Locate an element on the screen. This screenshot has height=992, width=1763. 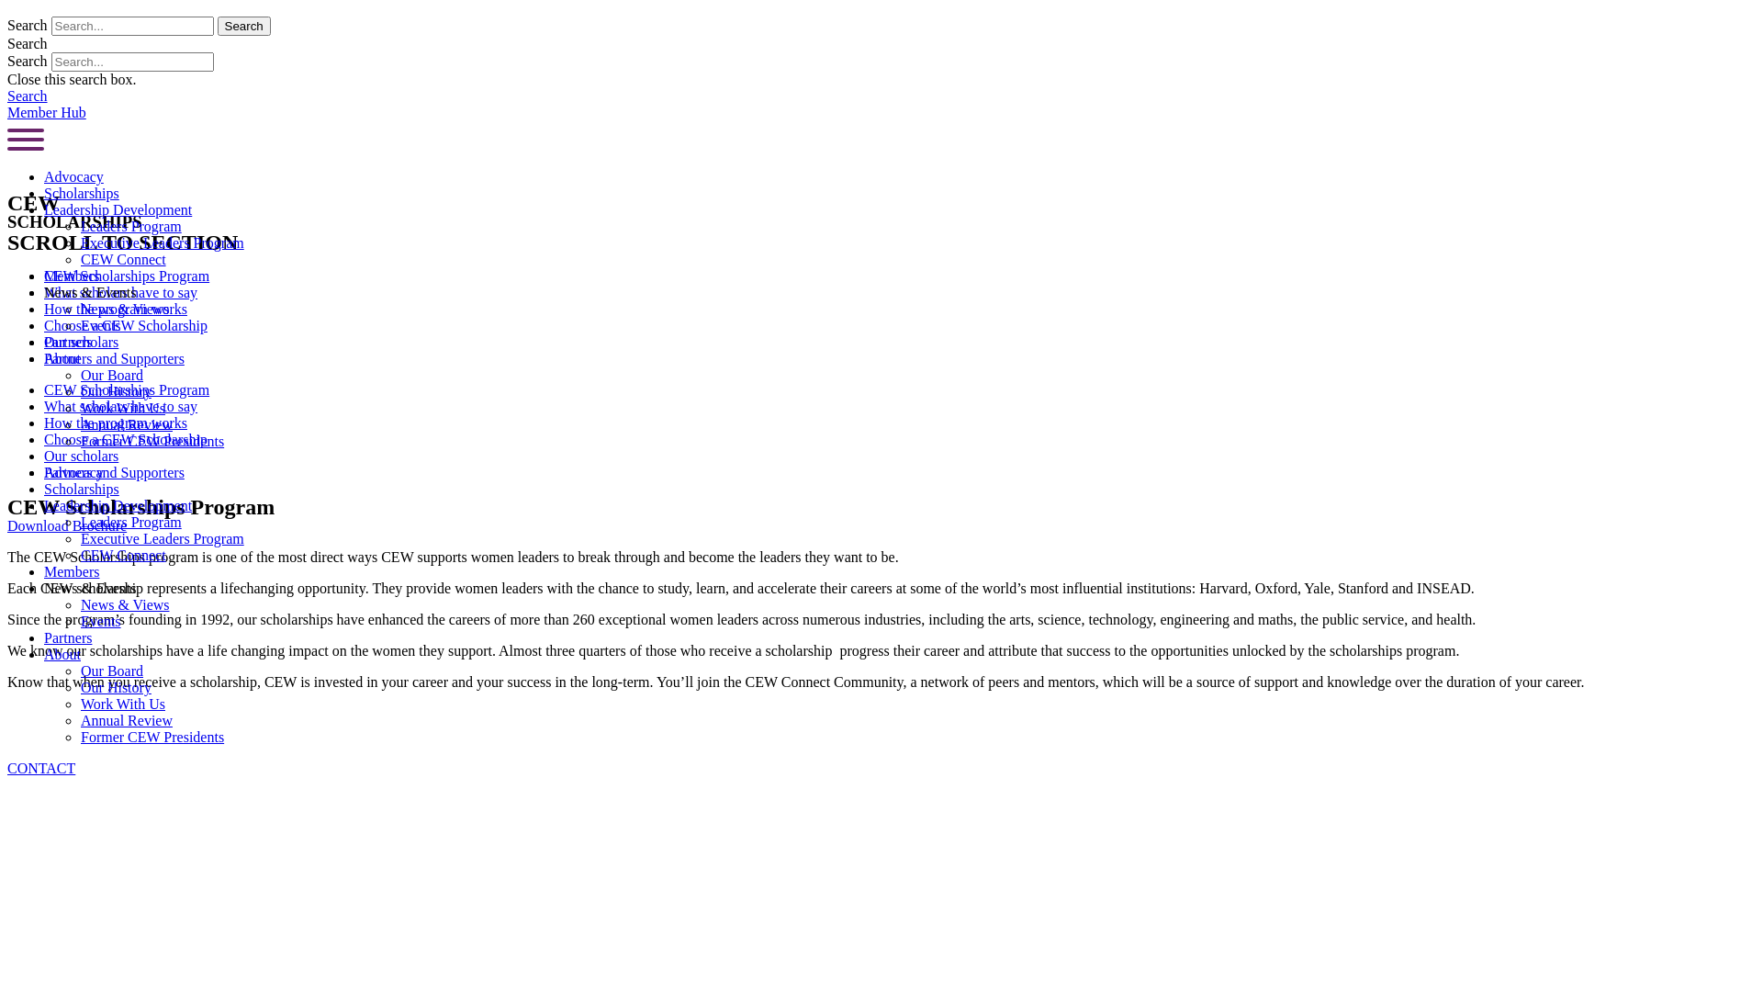
Choose a CEW Scholarship is located at coordinates (126, 325).